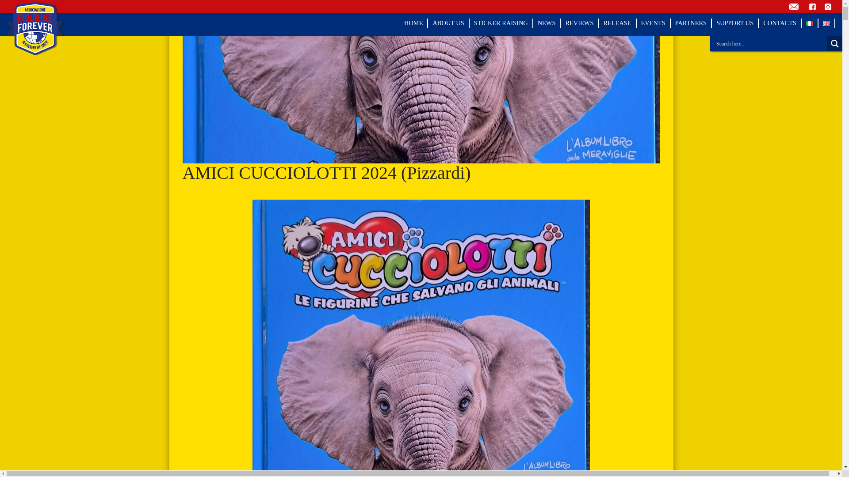 This screenshot has width=849, height=477. I want to click on SUPPORT US, so click(735, 23).